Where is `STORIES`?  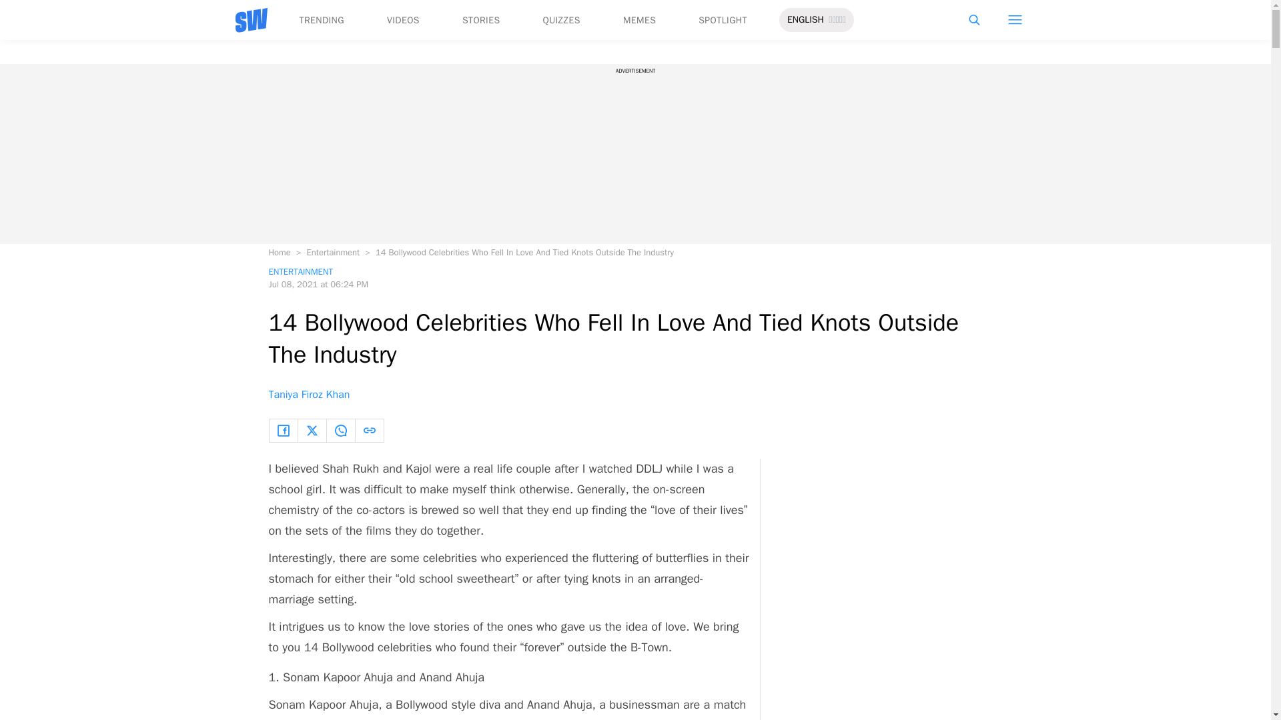 STORIES is located at coordinates (482, 20).